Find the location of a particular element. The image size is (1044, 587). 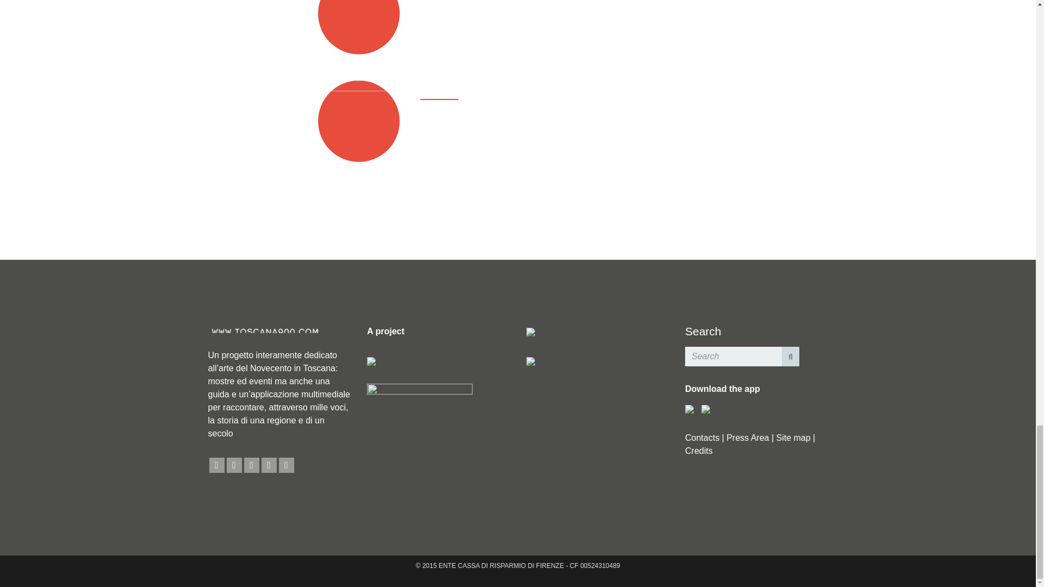

Facebook is located at coordinates (216, 465).